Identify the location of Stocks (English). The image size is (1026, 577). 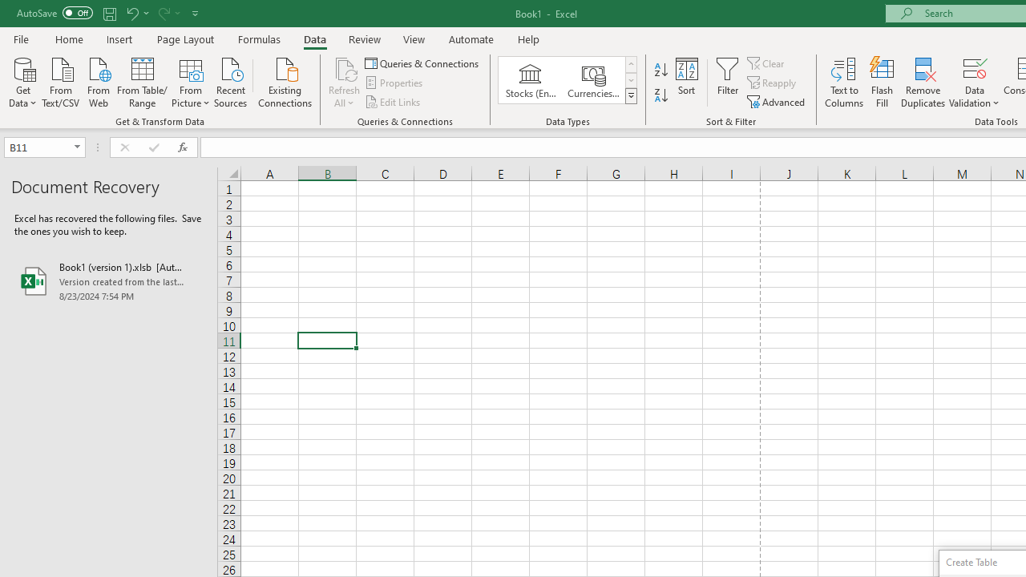
(531, 80).